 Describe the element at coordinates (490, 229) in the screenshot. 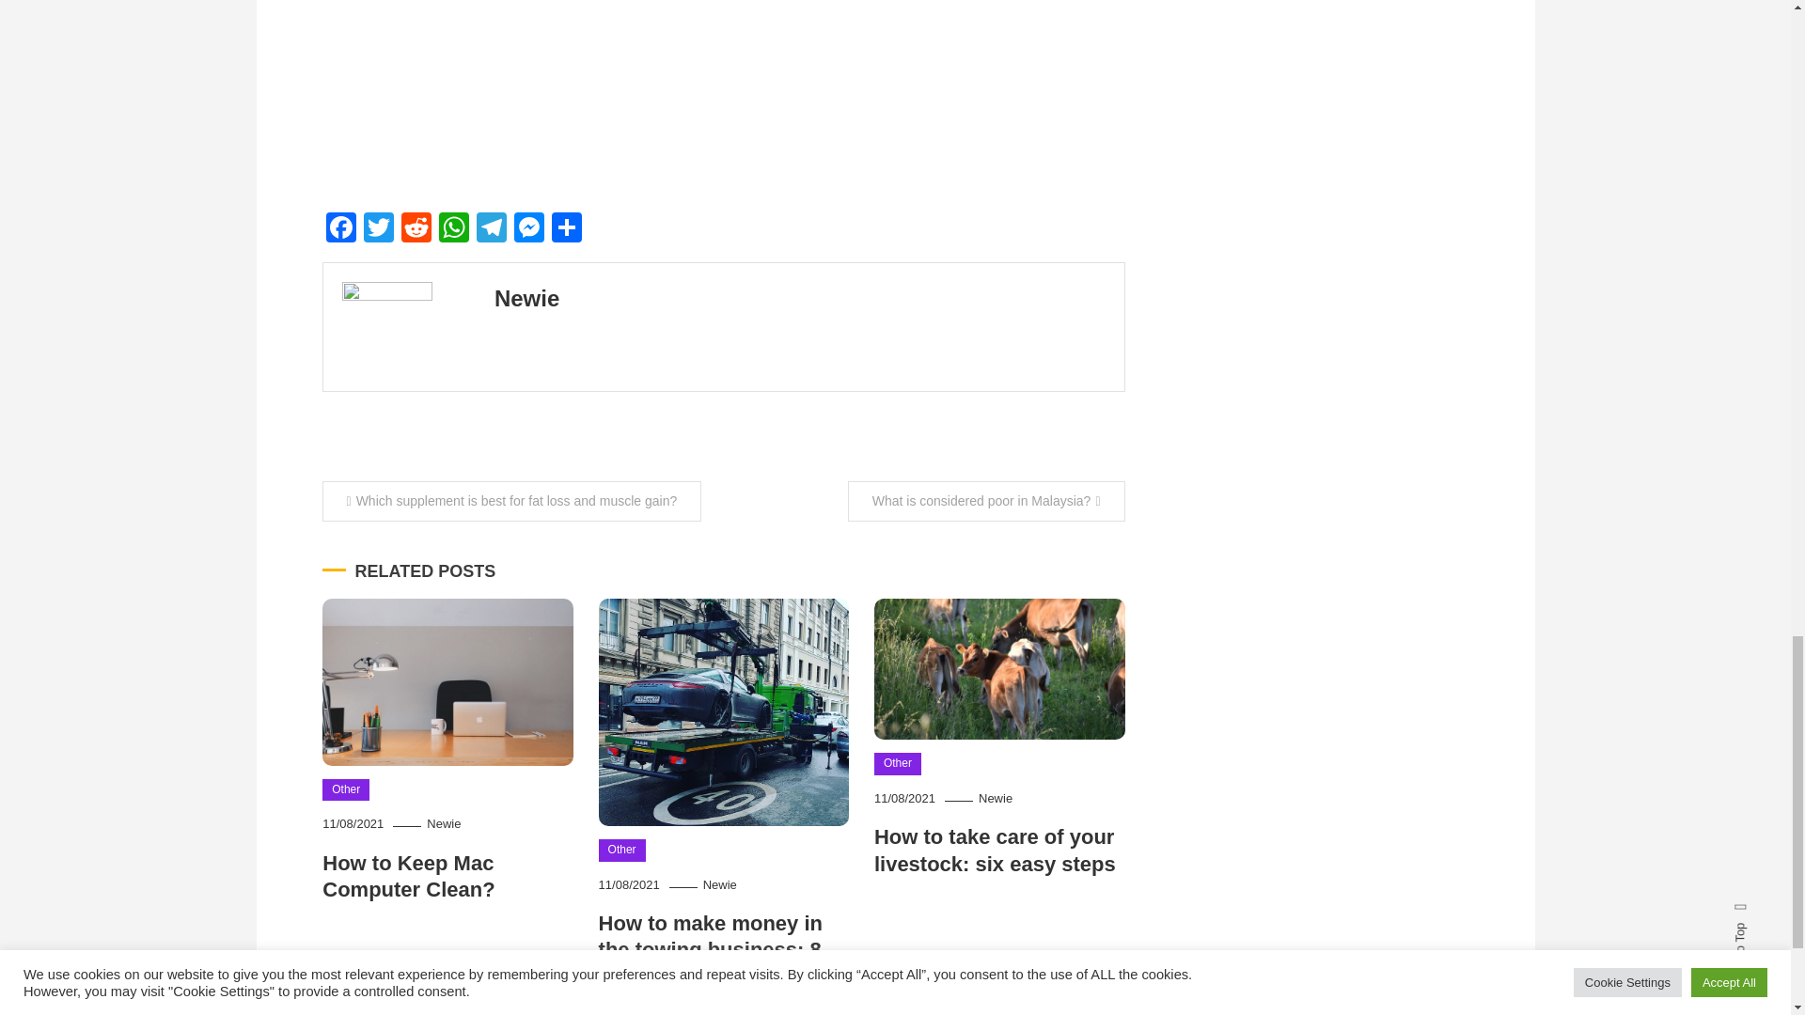

I see `Telegram` at that location.